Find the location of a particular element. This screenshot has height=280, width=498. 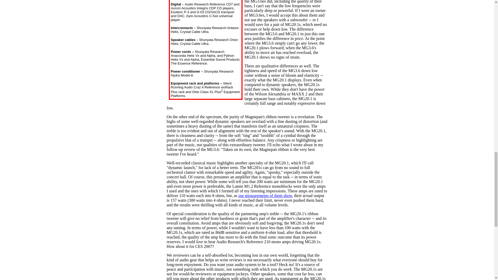

our measurements of them show is located at coordinates (265, 195).